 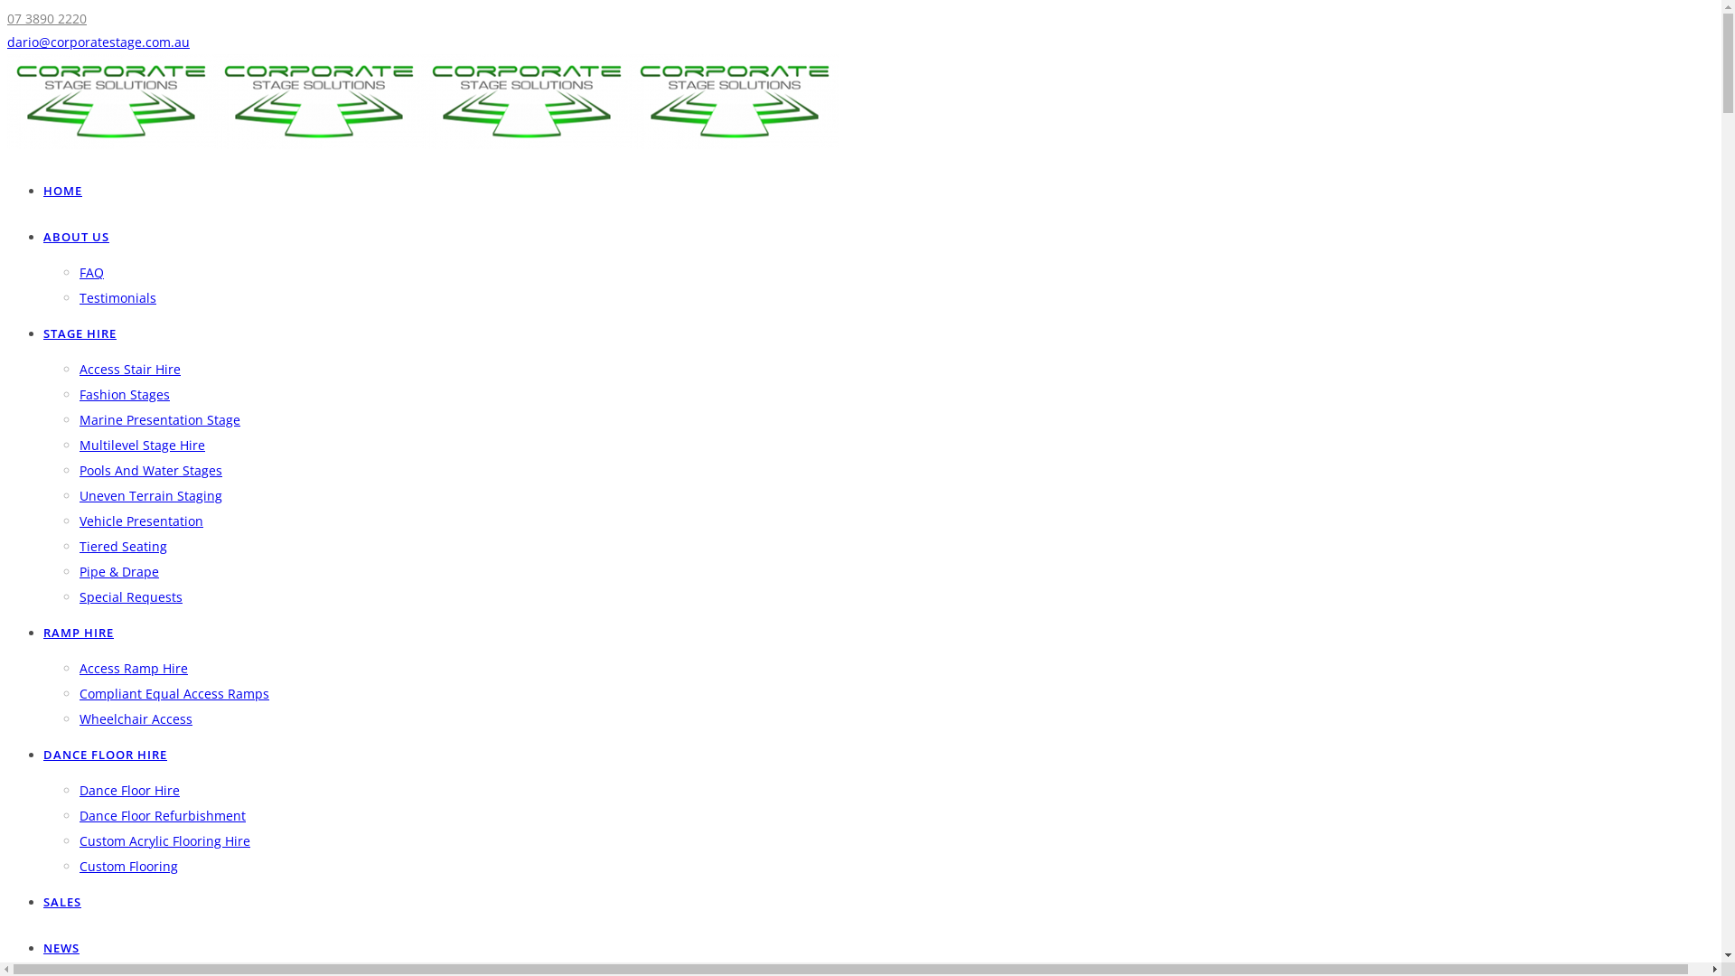 What do you see at coordinates (123, 546) in the screenshot?
I see `Tiered Seating` at bounding box center [123, 546].